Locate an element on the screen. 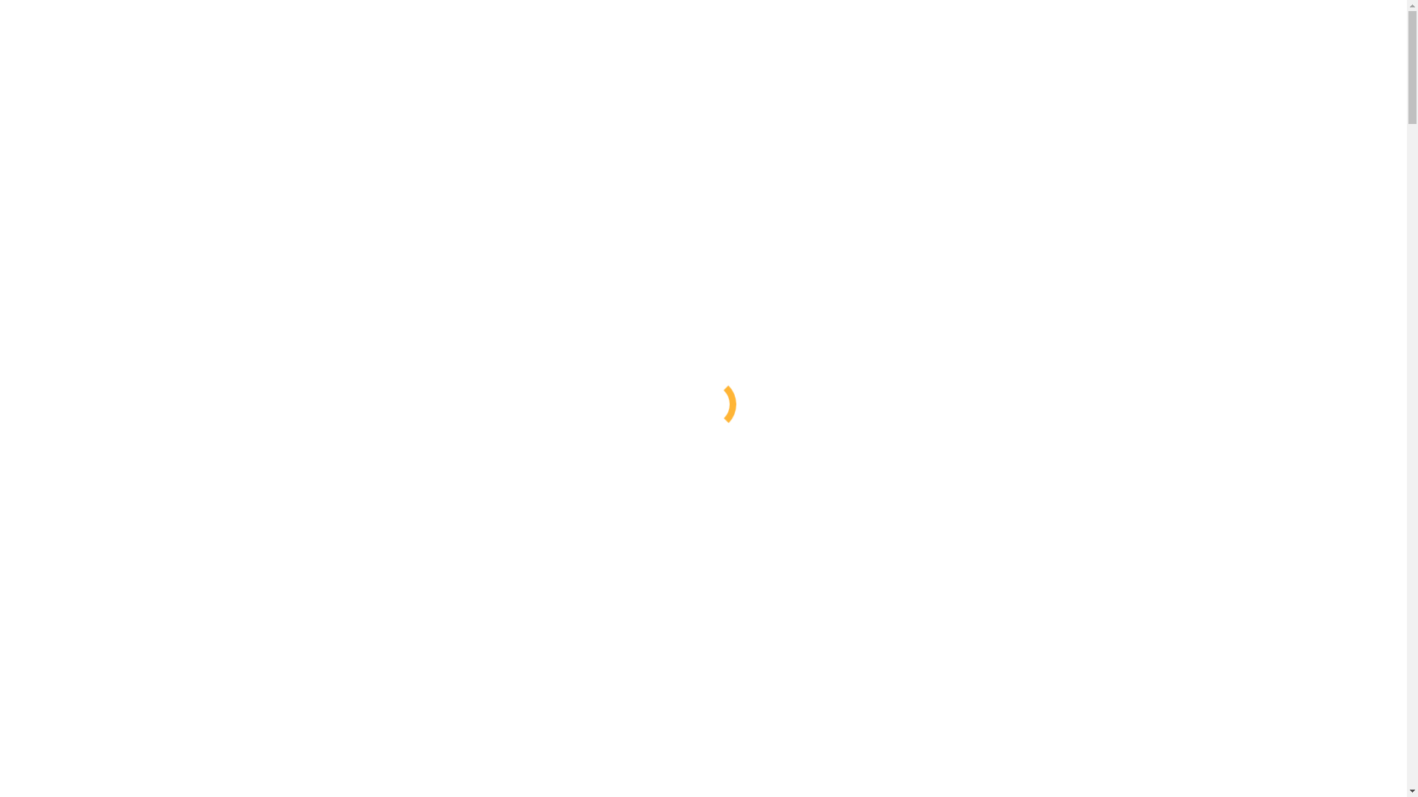 This screenshot has width=1418, height=797. Product and Services is located at coordinates (87, 435).